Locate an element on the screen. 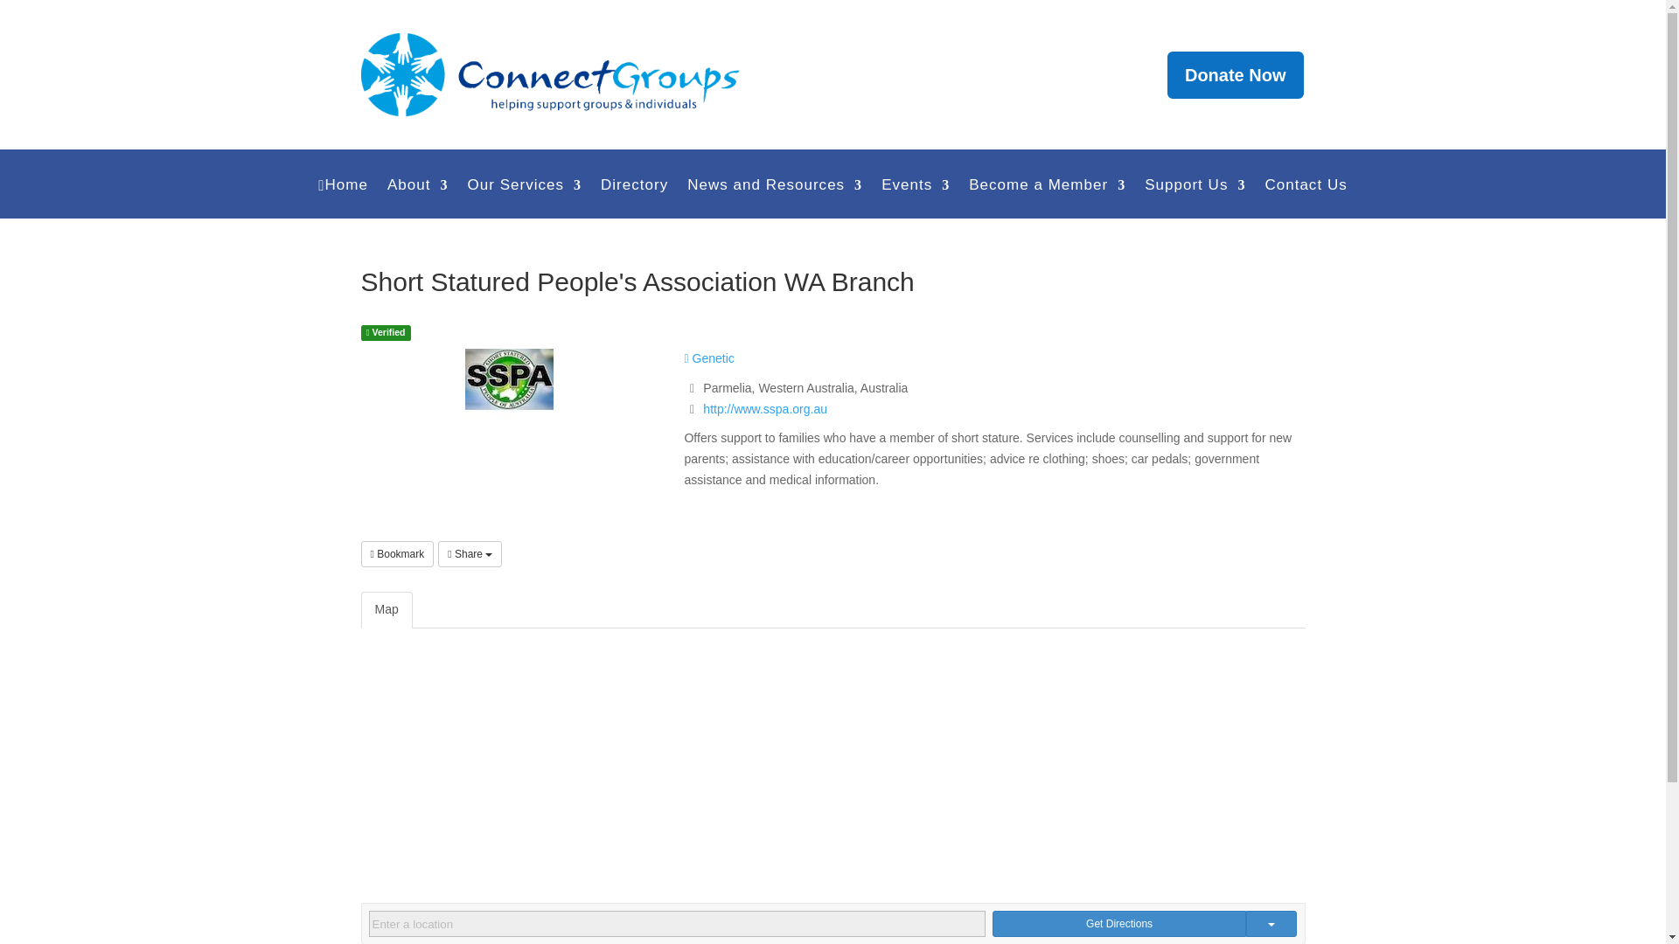 The height and width of the screenshot is (944, 1679). Donate Now is located at coordinates (1235, 75).